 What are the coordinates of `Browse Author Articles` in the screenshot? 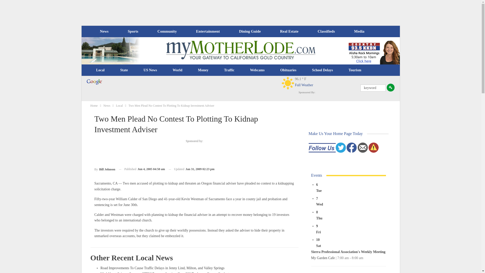 It's located at (105, 169).